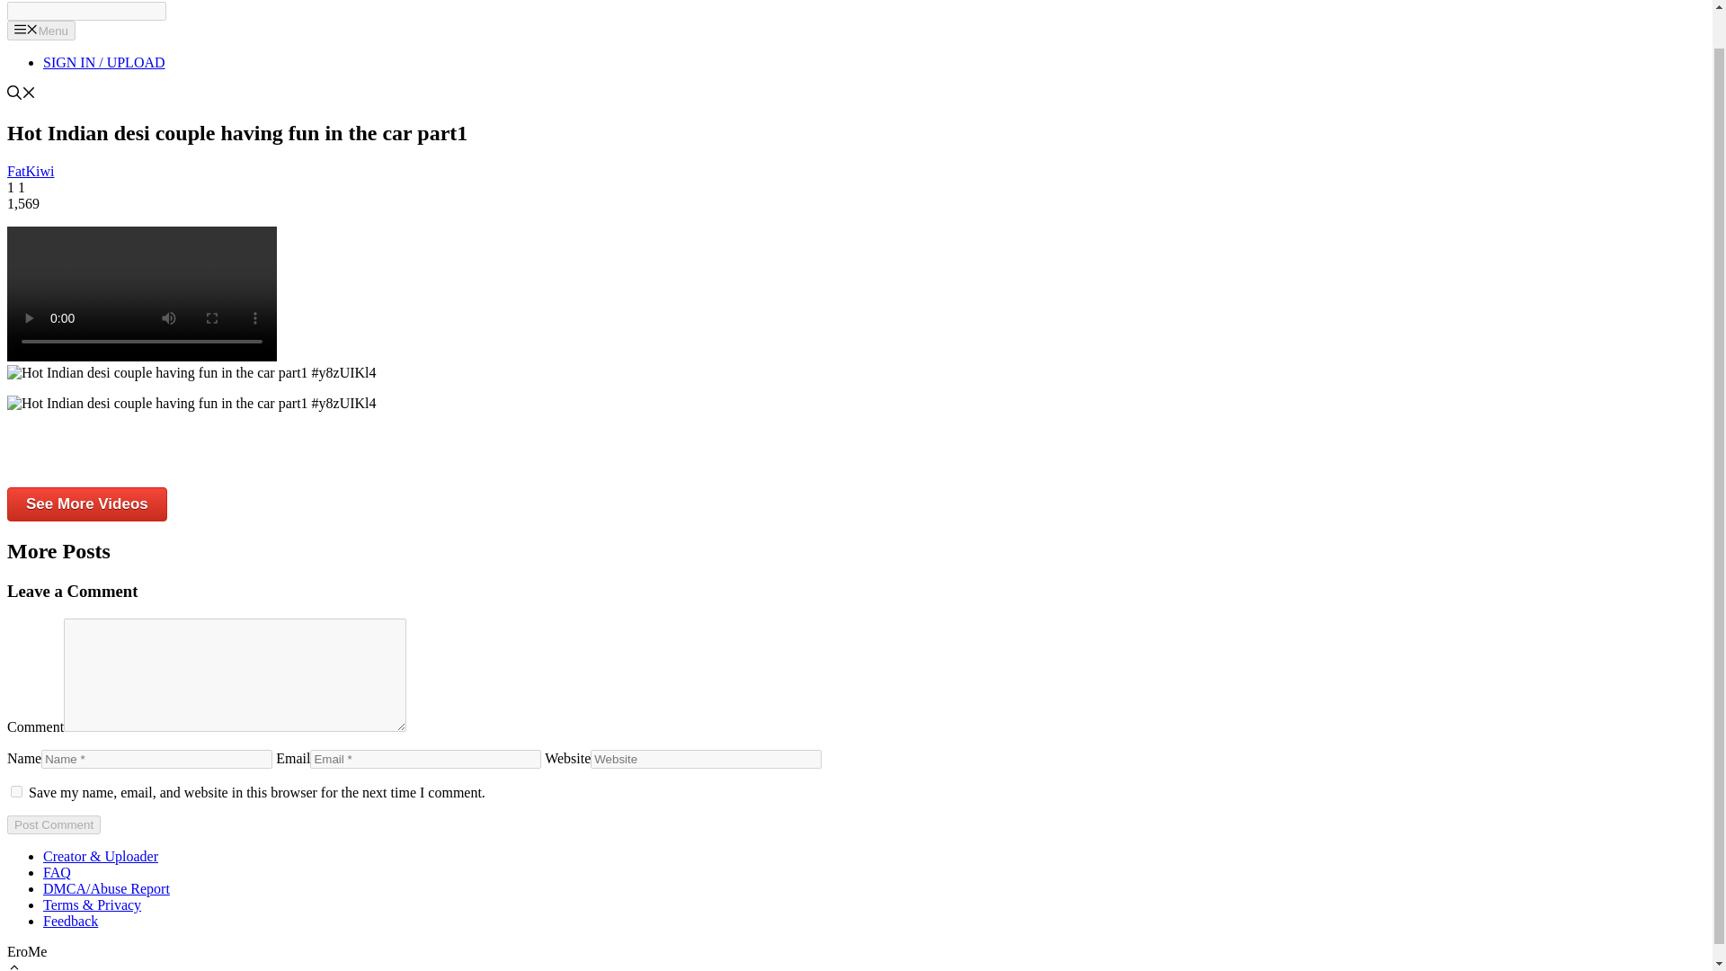 The image size is (1726, 971). What do you see at coordinates (53, 824) in the screenshot?
I see `Post Comment` at bounding box center [53, 824].